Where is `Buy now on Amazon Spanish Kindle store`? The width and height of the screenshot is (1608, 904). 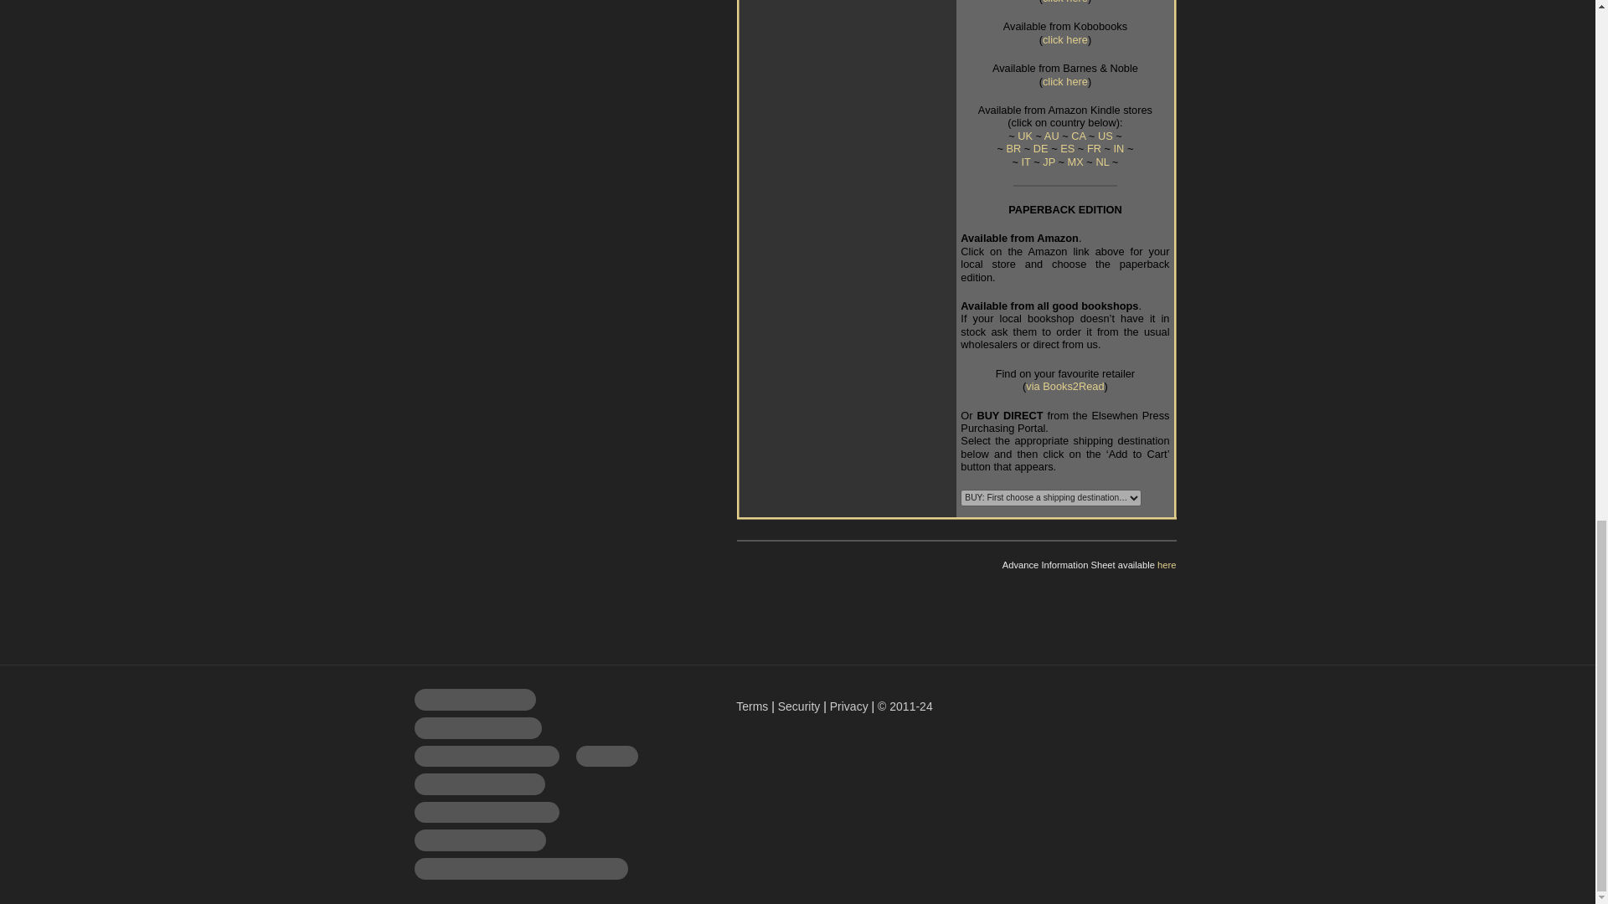 Buy now on Amazon Spanish Kindle store is located at coordinates (1067, 147).